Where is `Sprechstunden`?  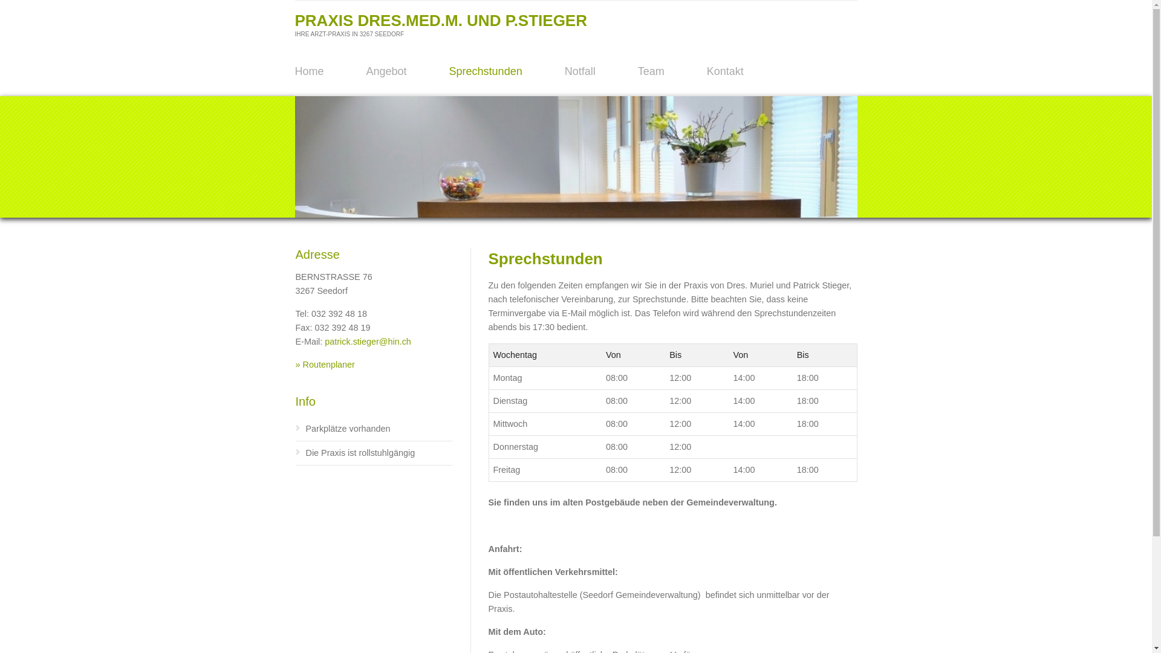 Sprechstunden is located at coordinates (486, 71).